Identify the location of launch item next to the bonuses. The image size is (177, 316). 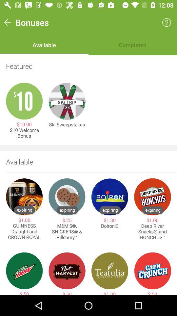
(167, 22).